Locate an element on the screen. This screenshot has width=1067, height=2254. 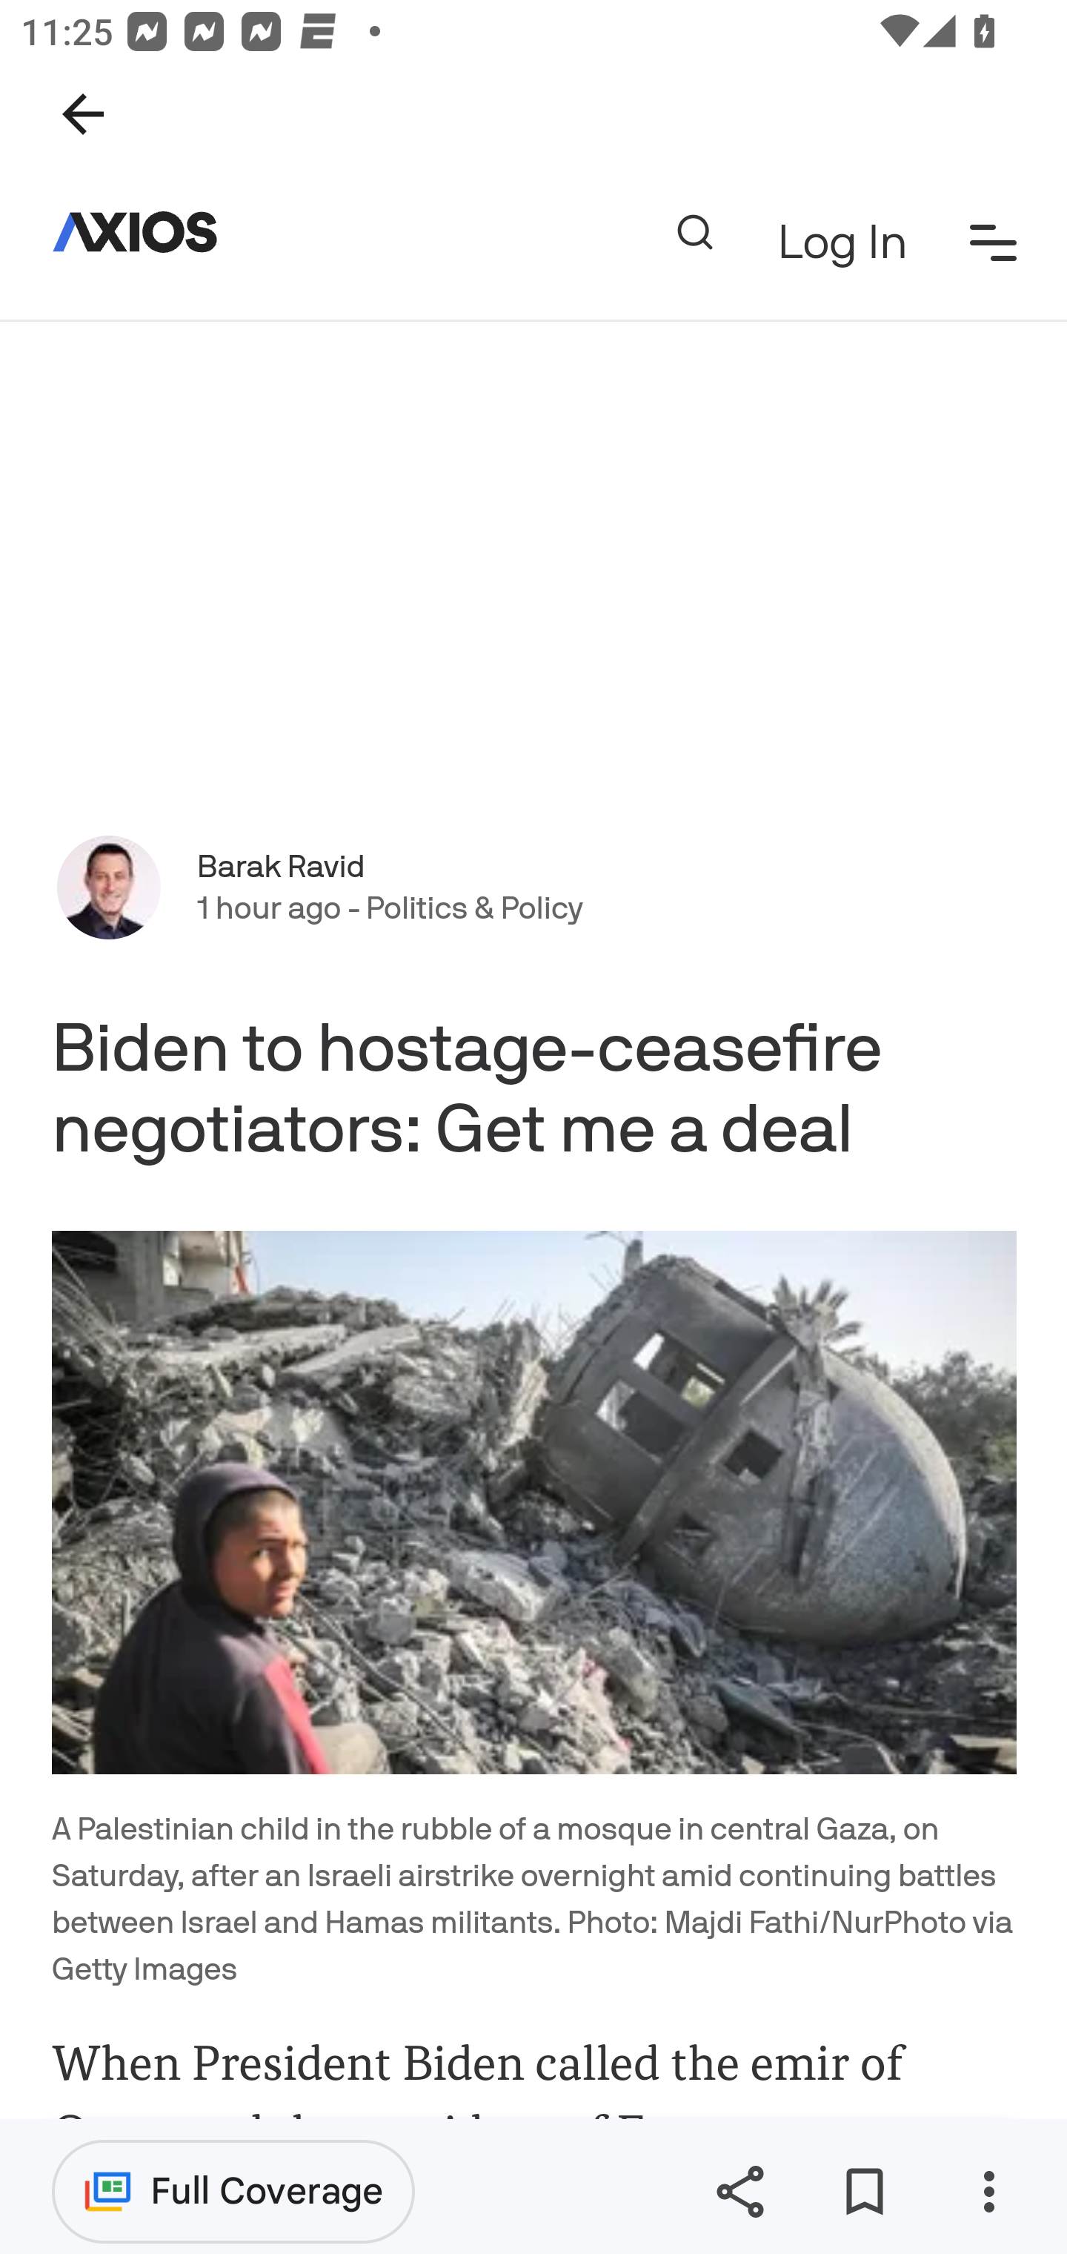
Navigate up is located at coordinates (83, 114).